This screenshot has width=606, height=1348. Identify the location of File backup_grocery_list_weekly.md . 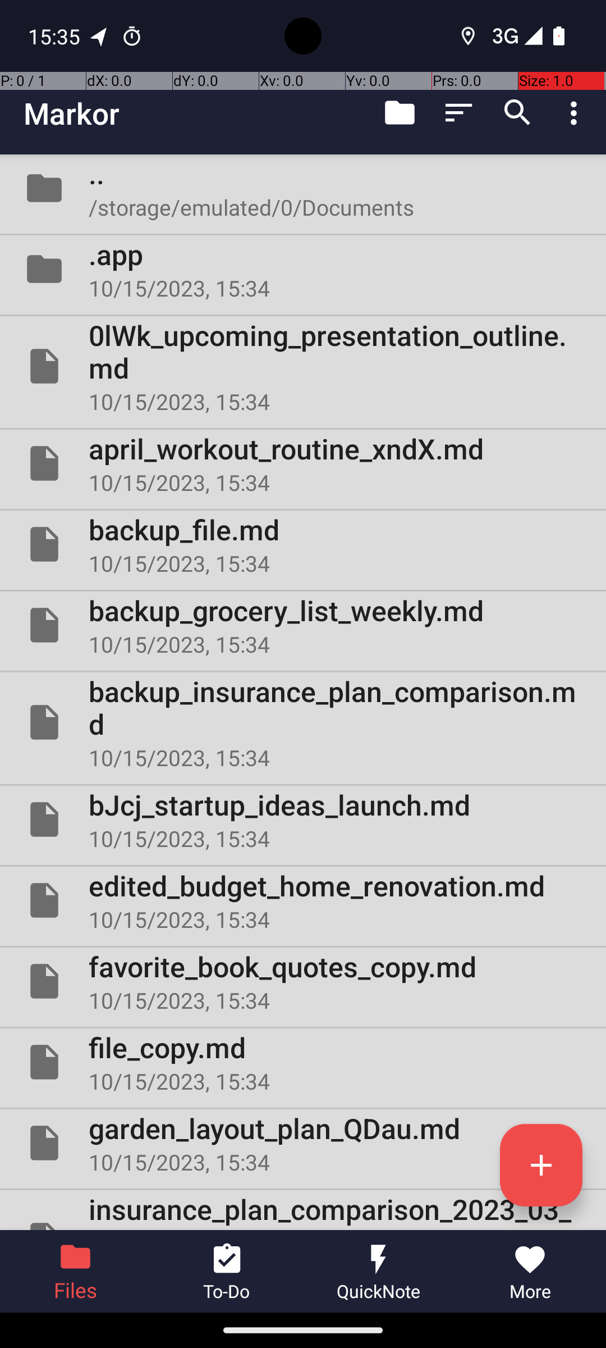
(303, 625).